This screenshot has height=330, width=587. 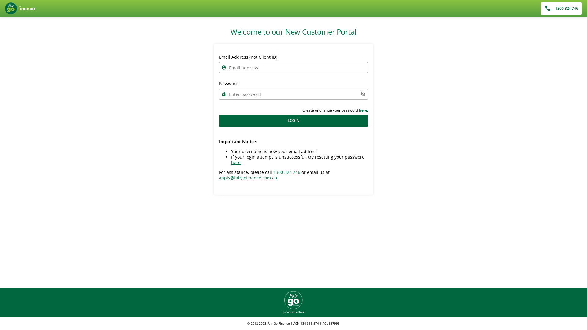 What do you see at coordinates (561, 9) in the screenshot?
I see `1300 324 746` at bounding box center [561, 9].